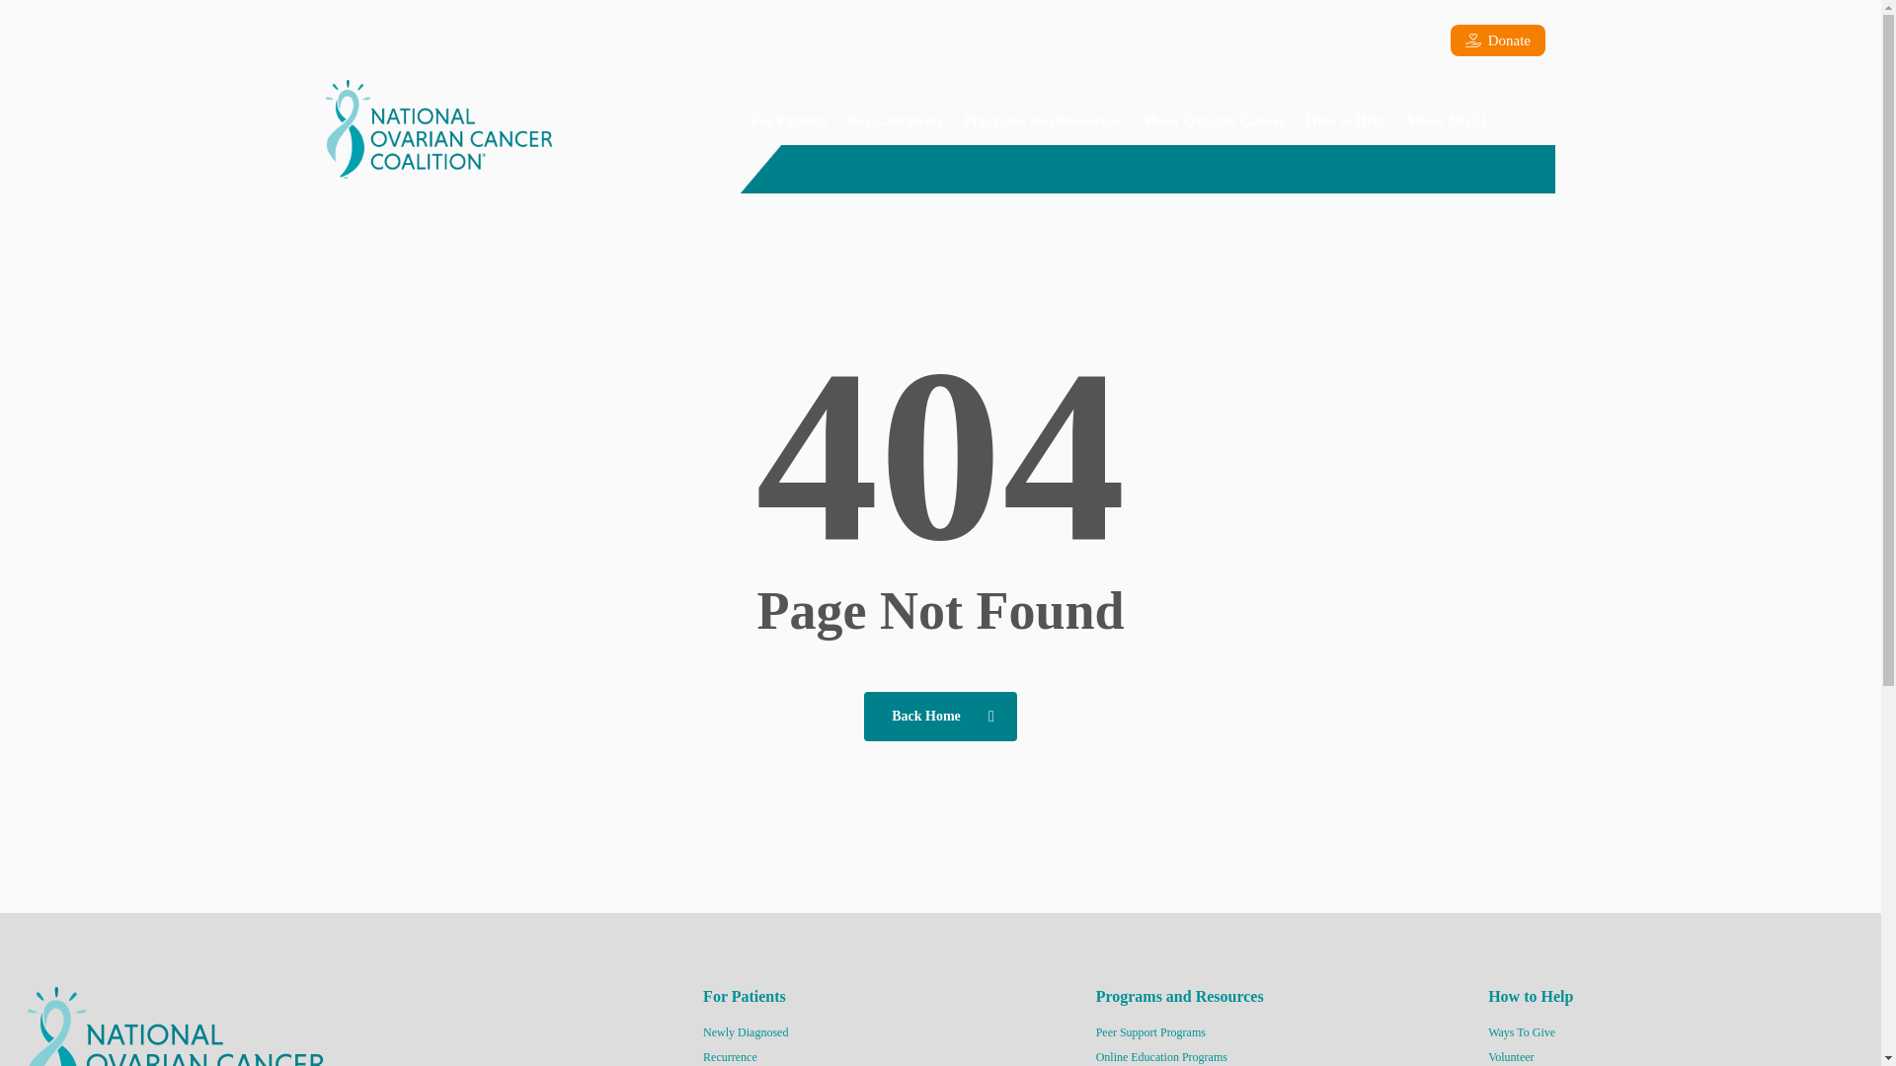  Describe the element at coordinates (1213, 119) in the screenshot. I see `About Ovarian Cancer` at that location.